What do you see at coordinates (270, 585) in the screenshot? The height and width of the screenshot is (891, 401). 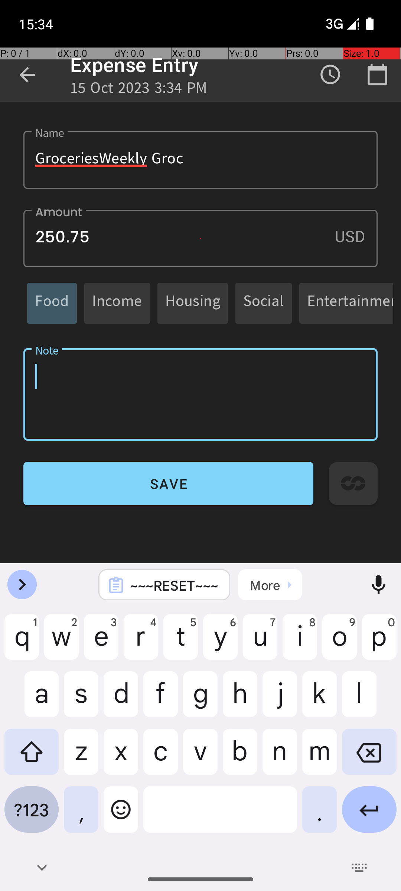 I see `Click to open Clipboard` at bounding box center [270, 585].